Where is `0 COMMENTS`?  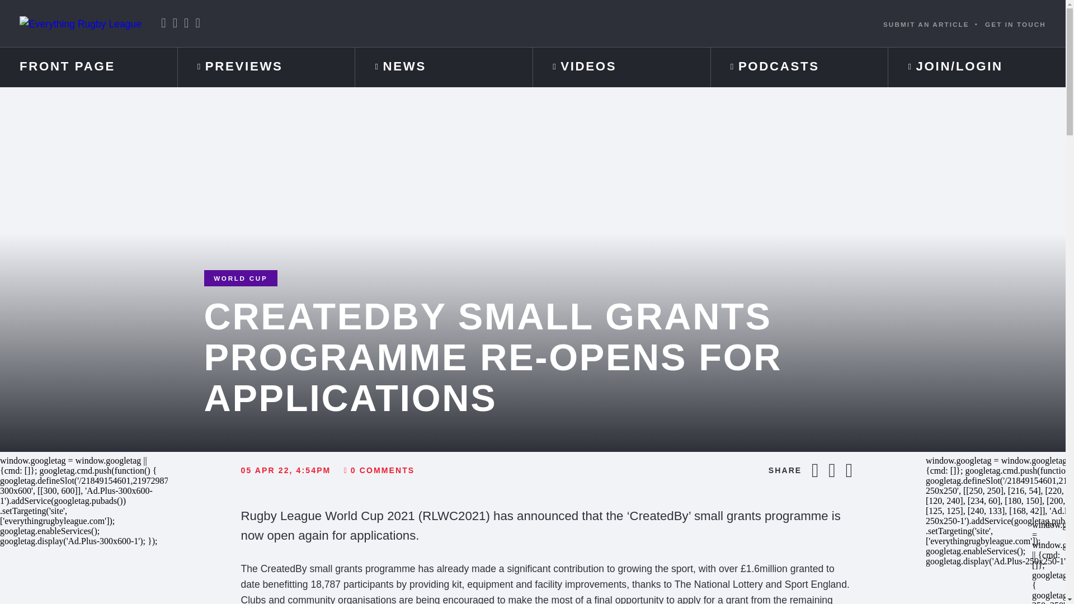
0 COMMENTS is located at coordinates (379, 470).